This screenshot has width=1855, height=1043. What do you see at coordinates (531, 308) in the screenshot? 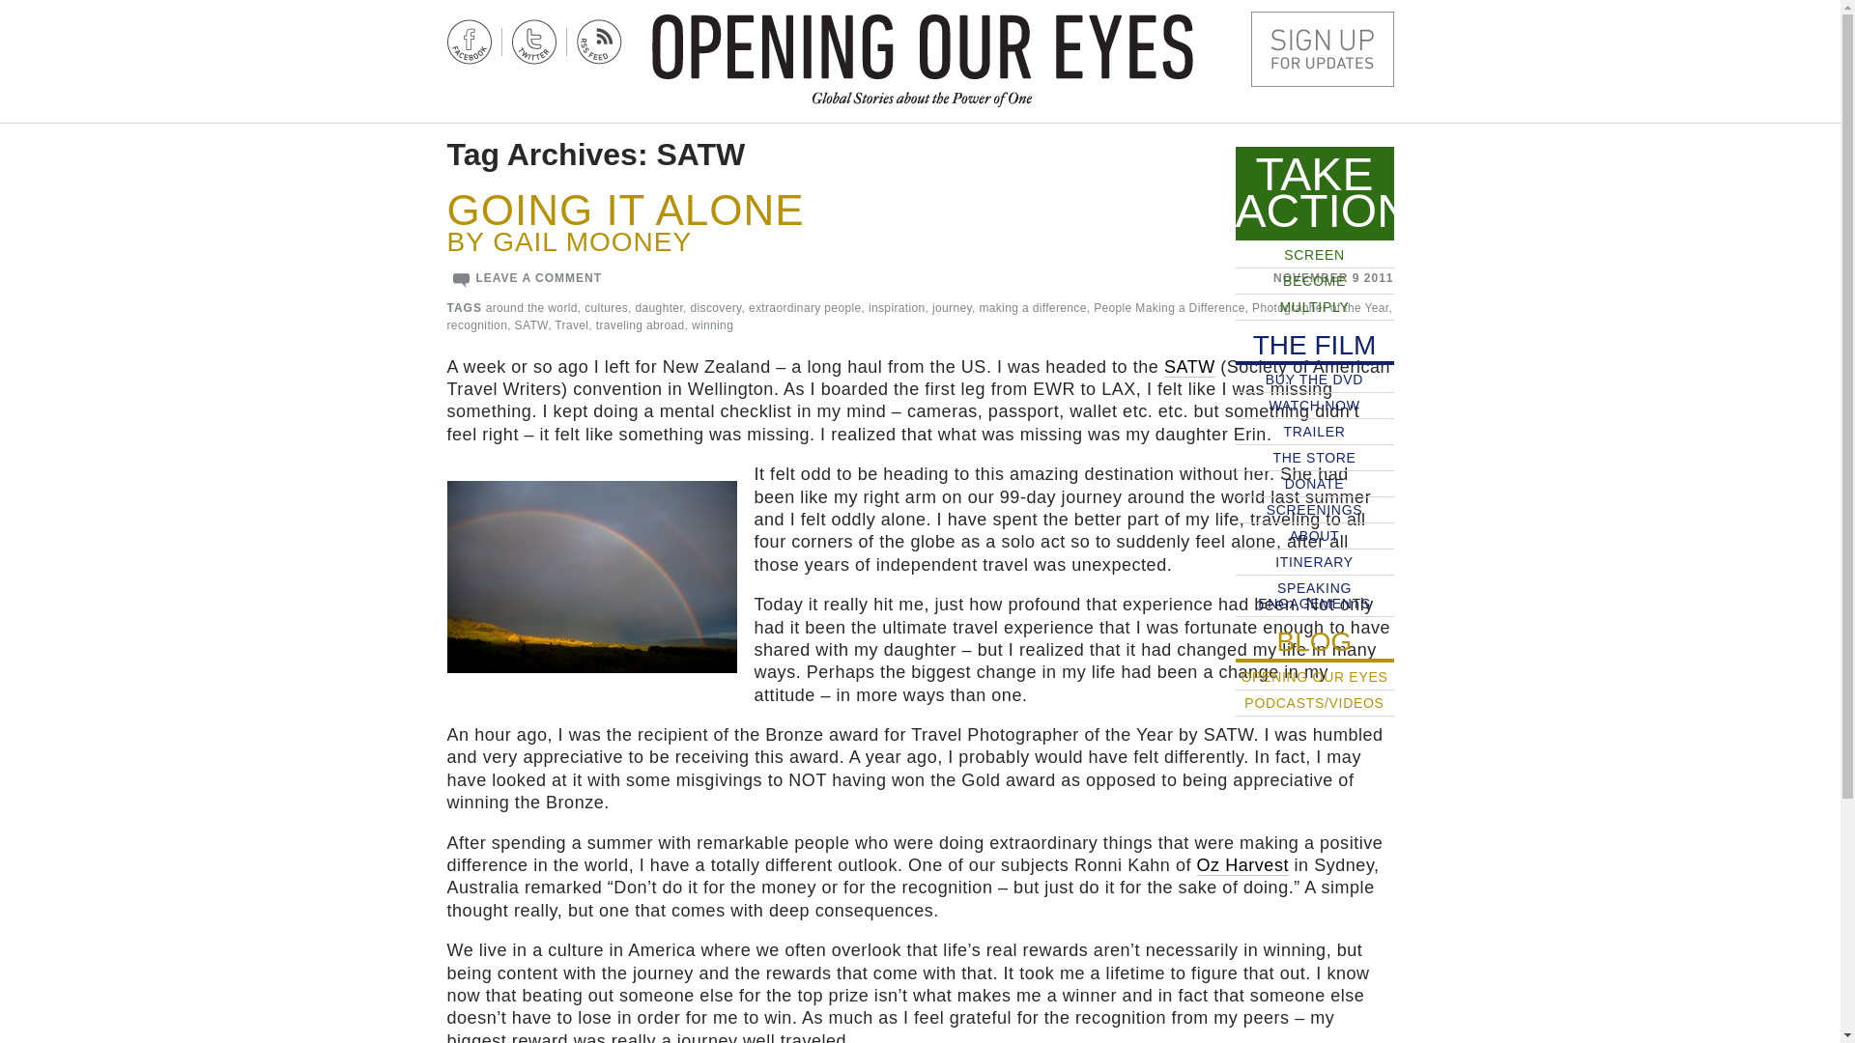
I see `around the world` at bounding box center [531, 308].